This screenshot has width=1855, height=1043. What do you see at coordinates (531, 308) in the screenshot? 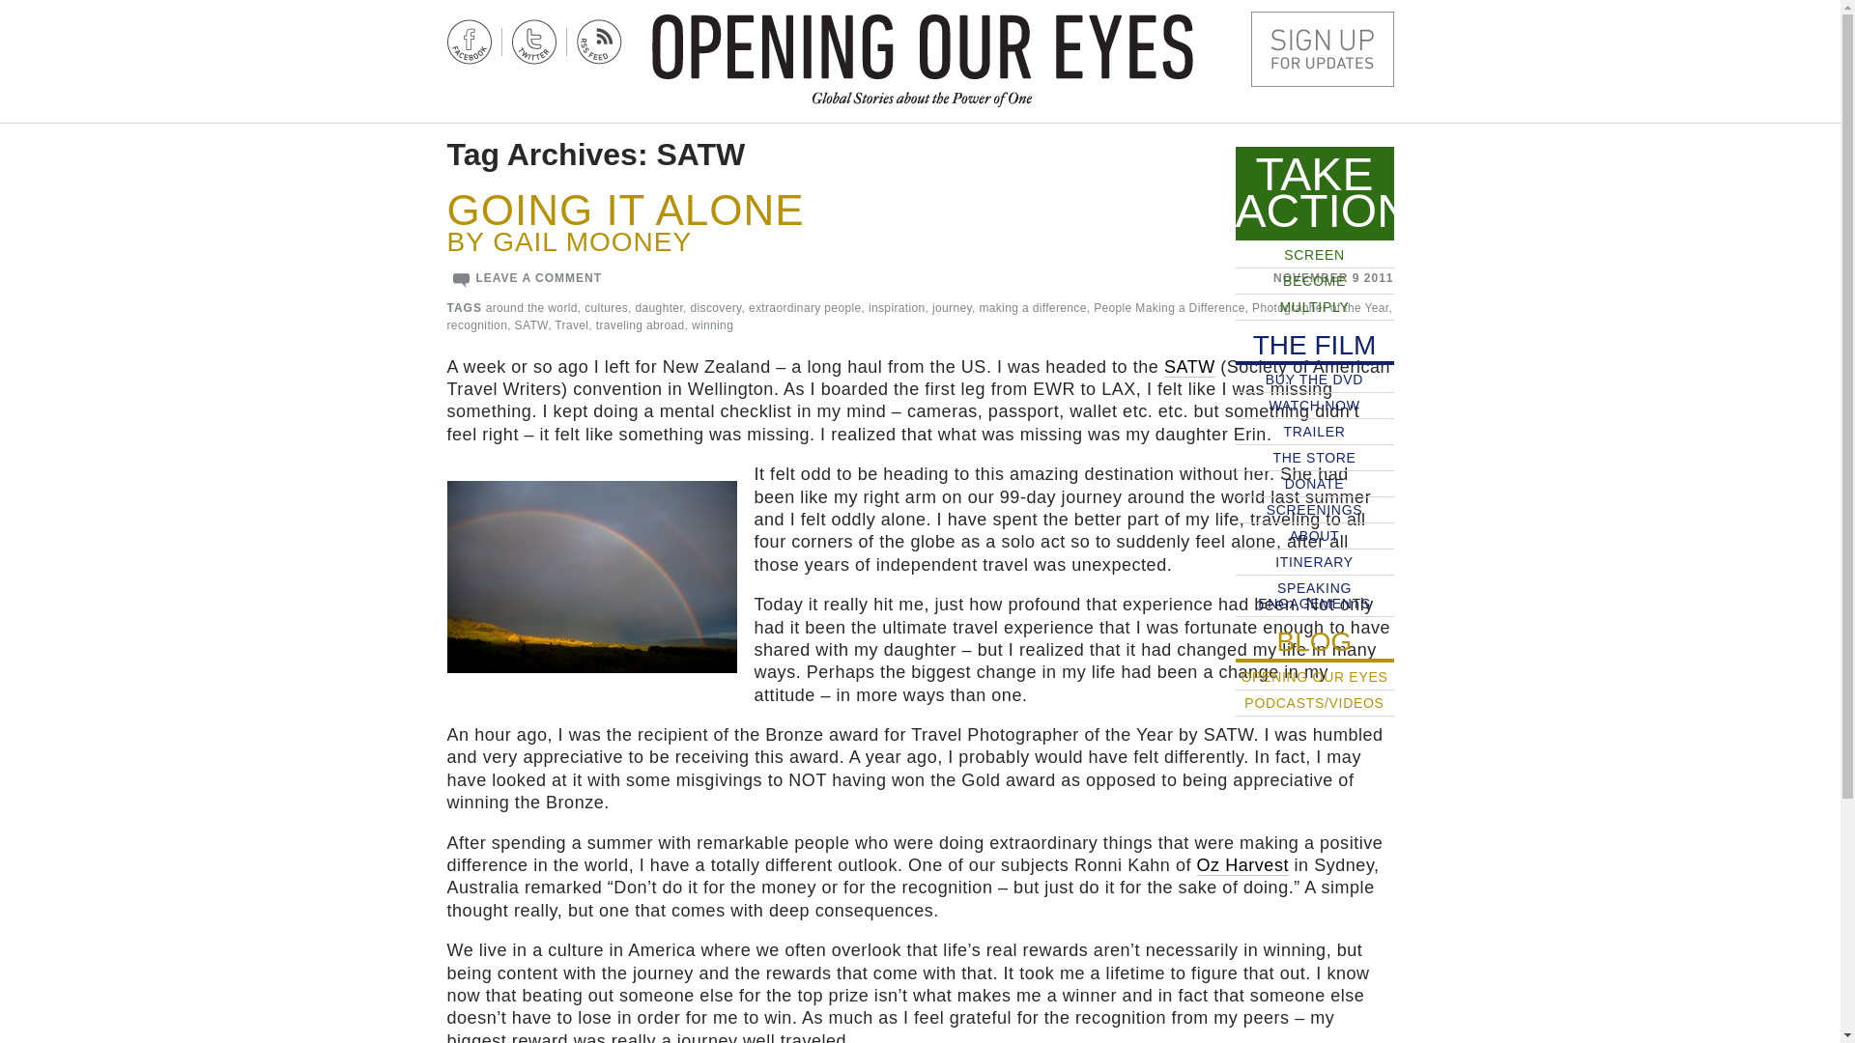
I see `around the world` at bounding box center [531, 308].